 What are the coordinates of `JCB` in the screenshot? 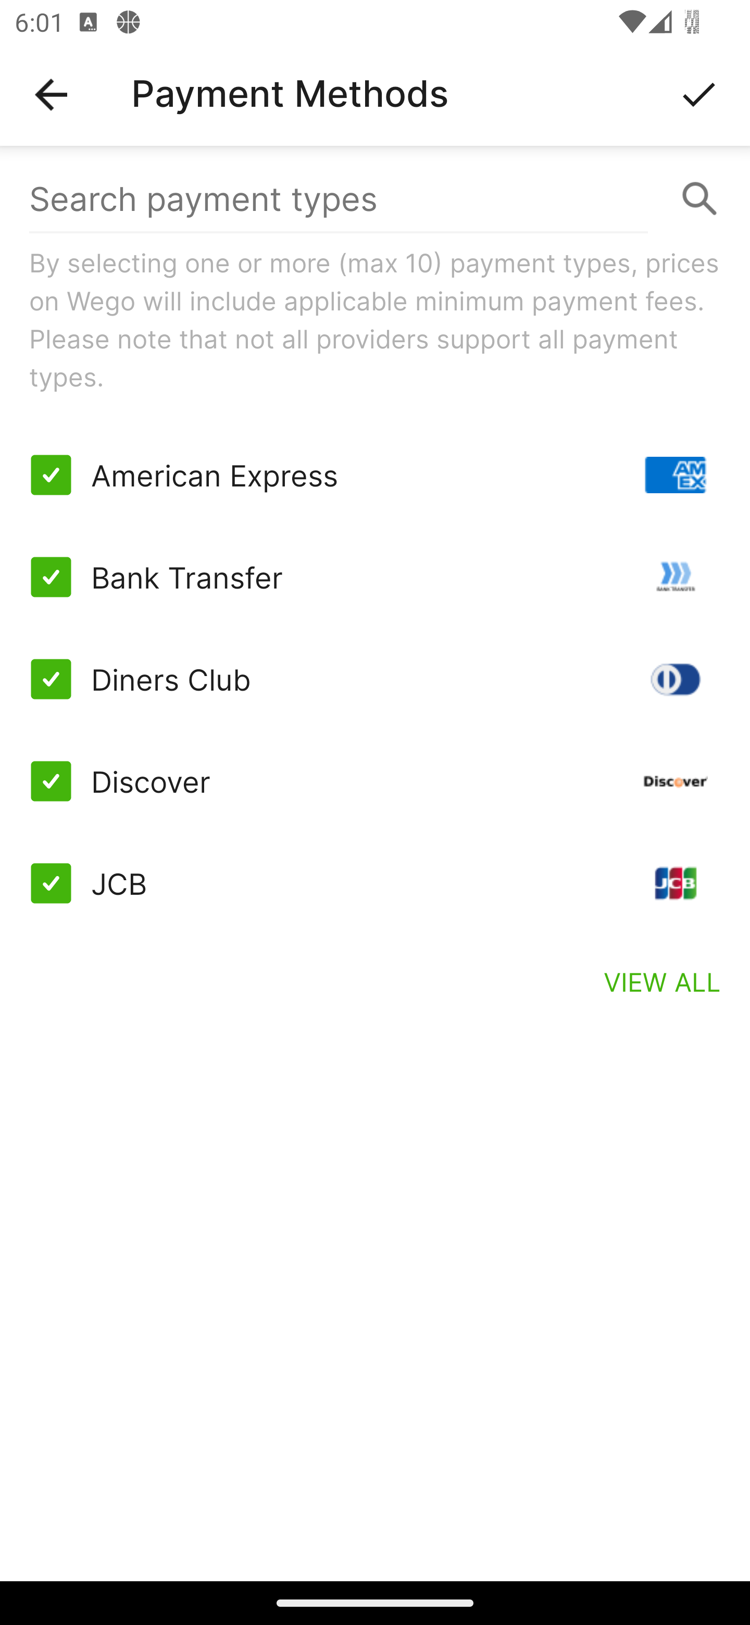 It's located at (375, 883).